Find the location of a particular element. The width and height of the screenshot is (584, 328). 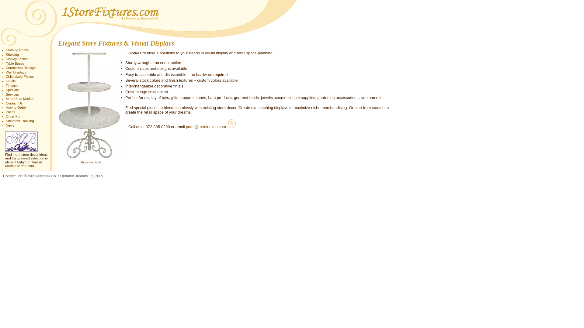

News is located at coordinates (10, 125).